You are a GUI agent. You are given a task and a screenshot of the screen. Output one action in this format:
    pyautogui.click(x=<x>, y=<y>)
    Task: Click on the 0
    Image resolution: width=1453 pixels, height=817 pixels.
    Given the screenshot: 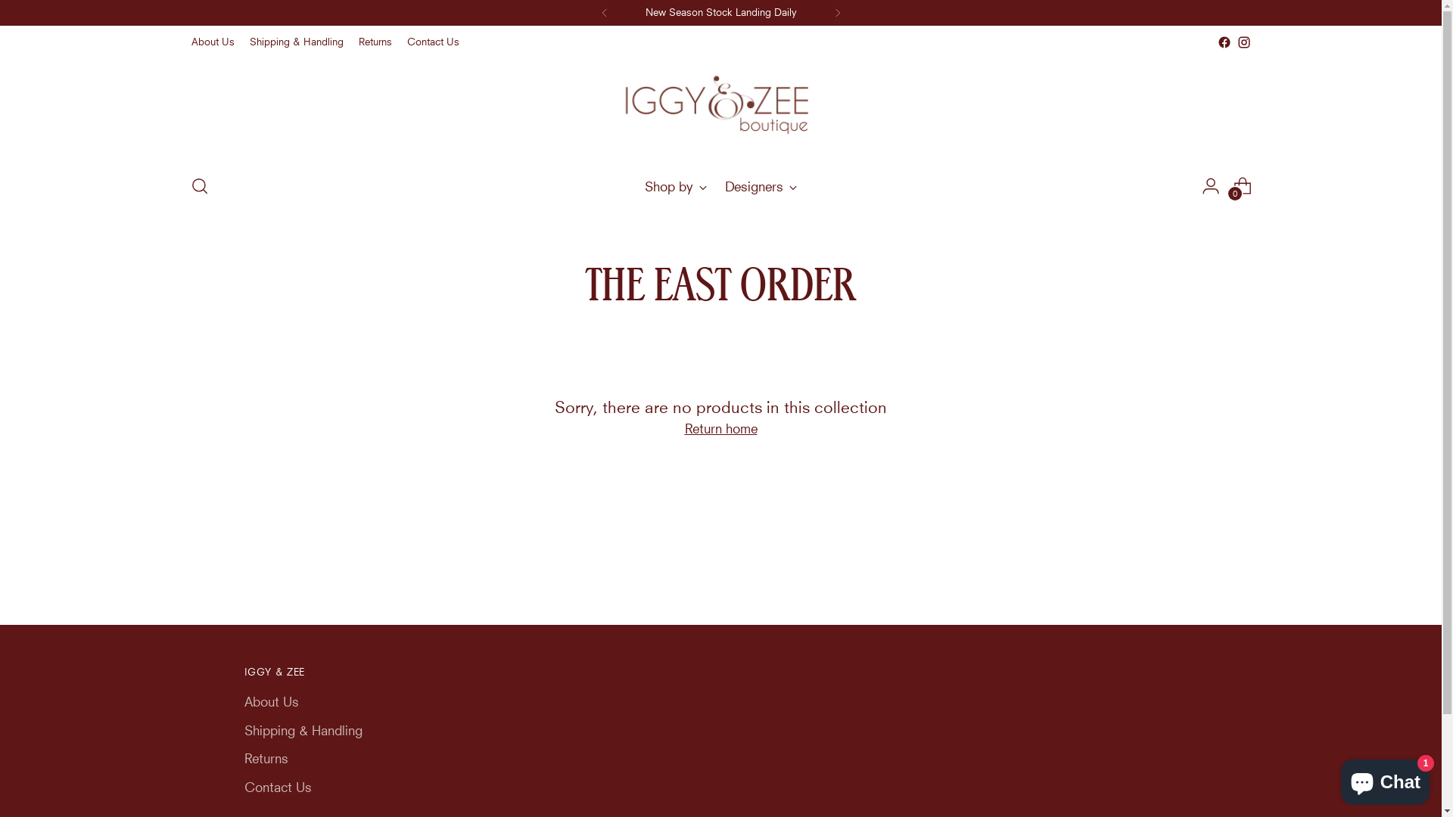 What is the action you would take?
    pyautogui.click(x=1243, y=186)
    